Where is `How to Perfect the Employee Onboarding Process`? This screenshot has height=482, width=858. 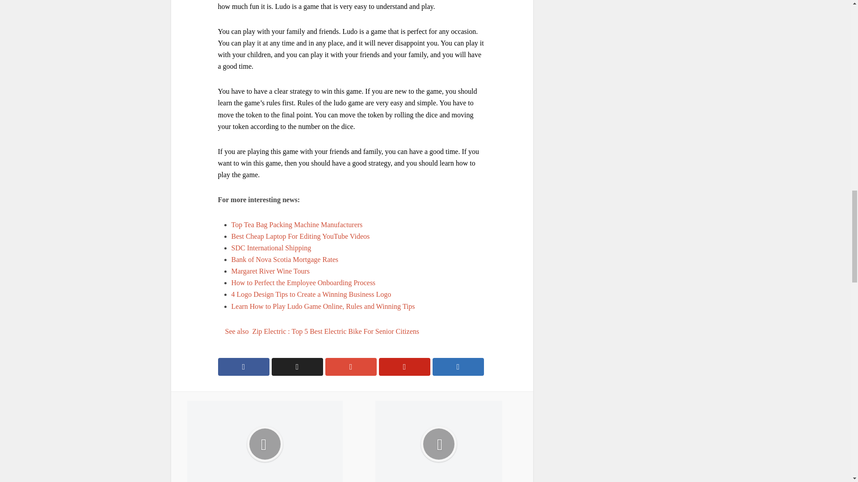 How to Perfect the Employee Onboarding Process is located at coordinates (303, 283).